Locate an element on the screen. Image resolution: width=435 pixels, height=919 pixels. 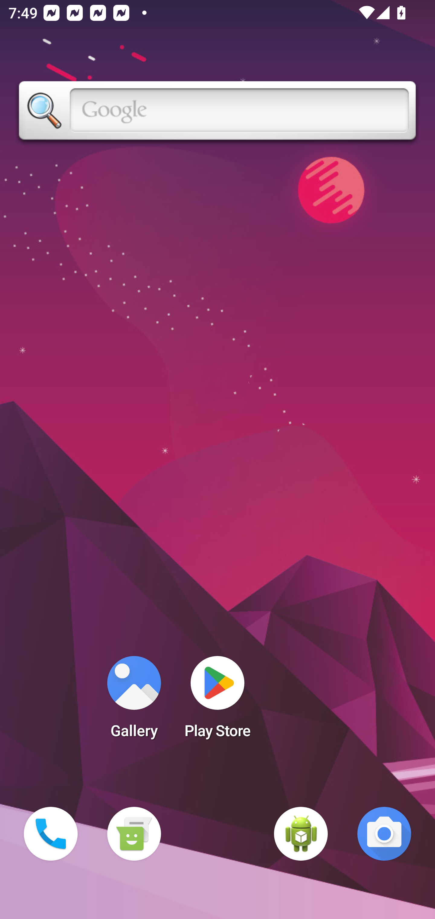
Phone is located at coordinates (51, 834).